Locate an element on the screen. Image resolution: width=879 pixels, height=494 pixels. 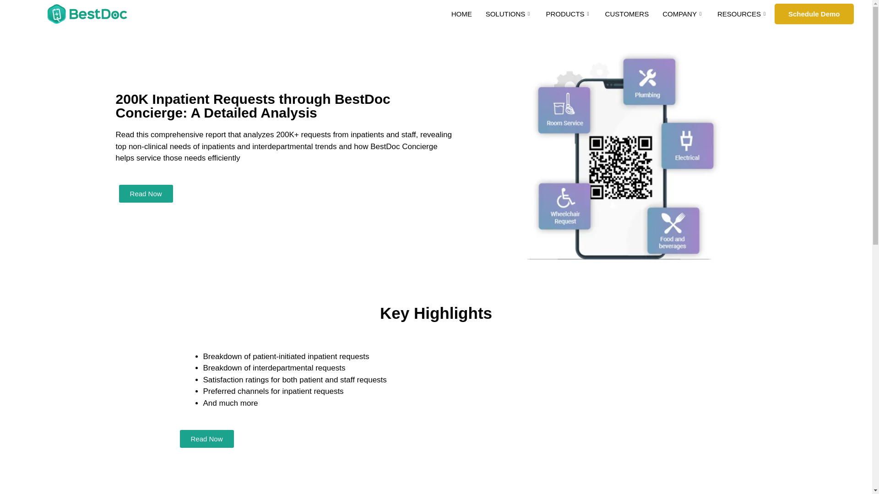
SOLUTIONS is located at coordinates (509, 16).